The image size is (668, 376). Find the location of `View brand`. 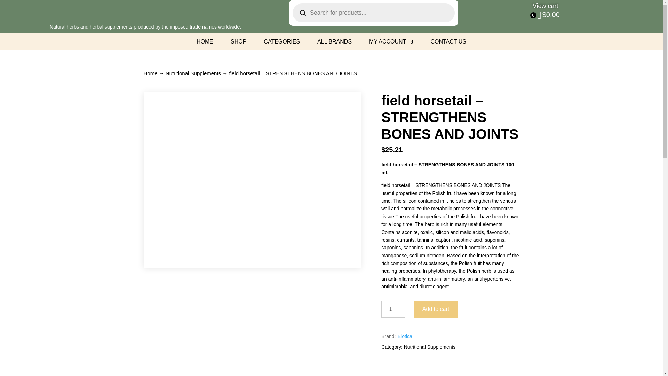

View brand is located at coordinates (405, 336).